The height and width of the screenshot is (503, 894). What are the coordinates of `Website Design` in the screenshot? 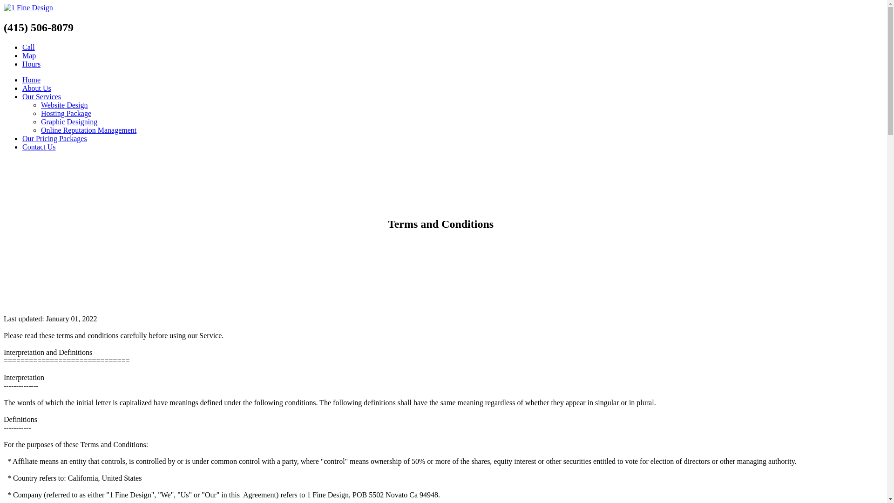 It's located at (462, 105).